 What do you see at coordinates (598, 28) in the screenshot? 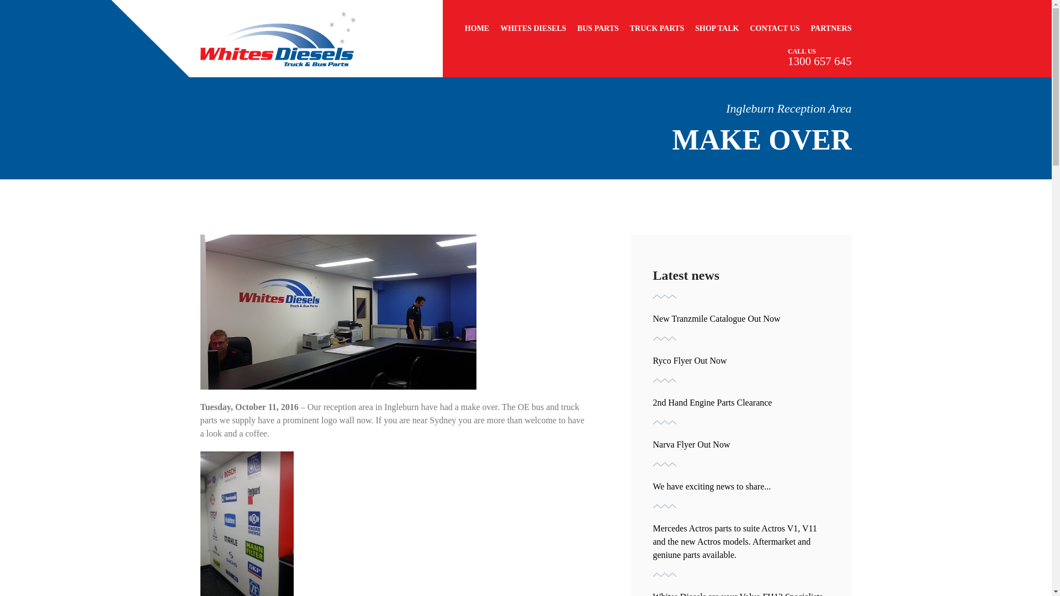
I see `BUS PARTS` at bounding box center [598, 28].